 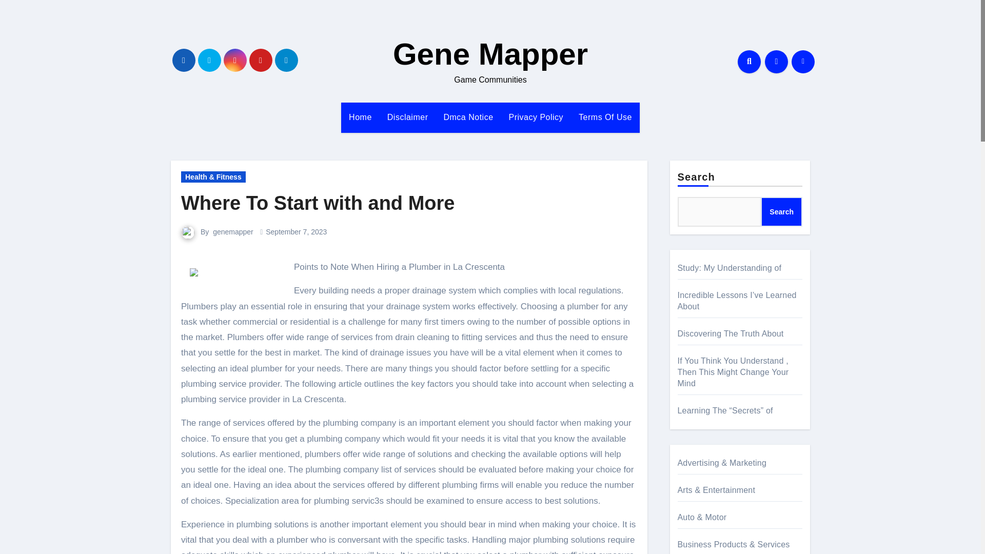 What do you see at coordinates (536, 117) in the screenshot?
I see `Privacy Policy` at bounding box center [536, 117].